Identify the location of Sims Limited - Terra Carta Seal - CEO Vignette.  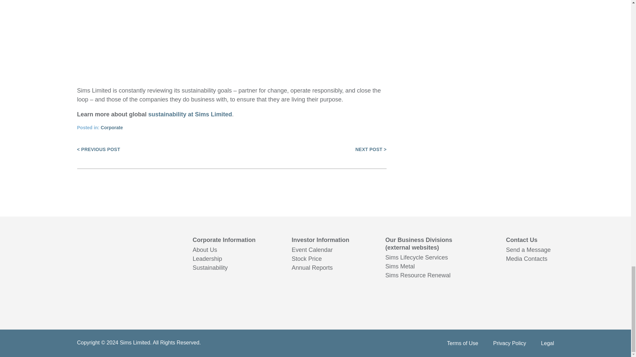
(231, 30).